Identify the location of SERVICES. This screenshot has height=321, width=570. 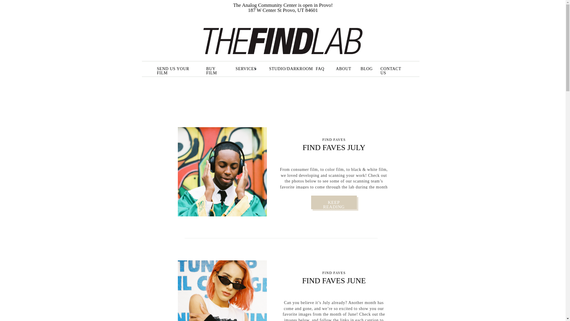
(245, 69).